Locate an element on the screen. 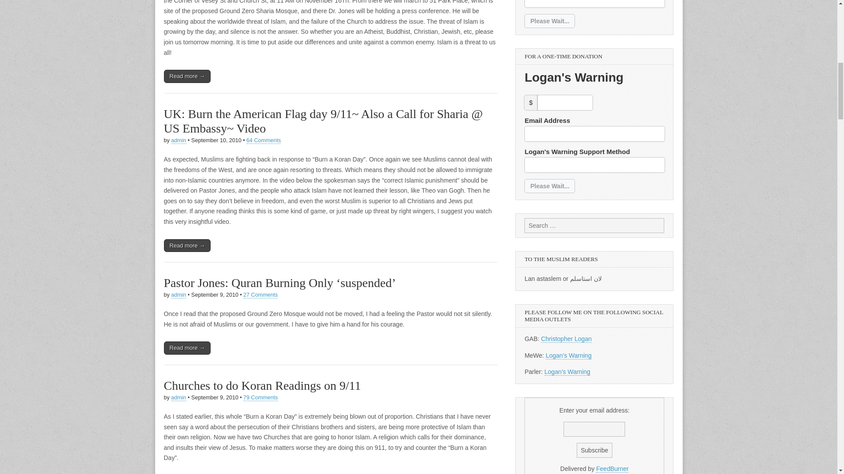 The height and width of the screenshot is (474, 844). 27 Comments is located at coordinates (260, 295).